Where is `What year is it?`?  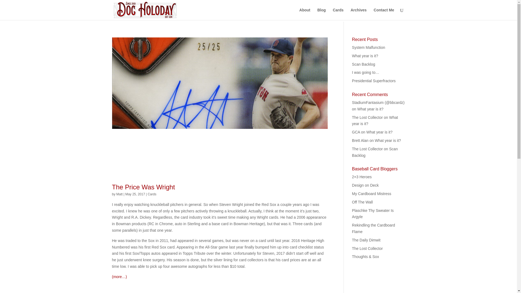
What year is it? is located at coordinates (375, 121).